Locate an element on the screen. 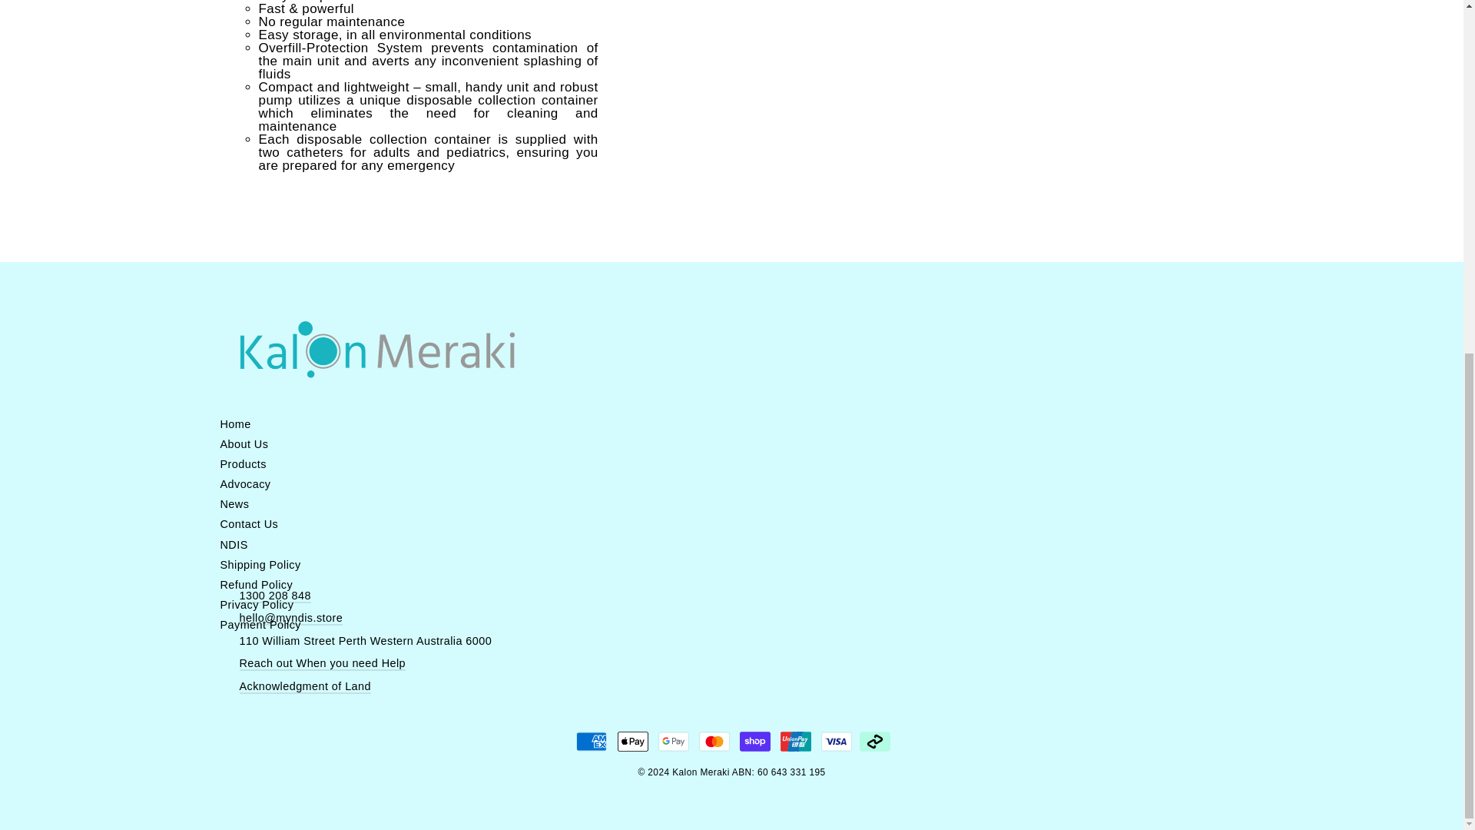 The width and height of the screenshot is (1475, 830). Visa is located at coordinates (837, 741).